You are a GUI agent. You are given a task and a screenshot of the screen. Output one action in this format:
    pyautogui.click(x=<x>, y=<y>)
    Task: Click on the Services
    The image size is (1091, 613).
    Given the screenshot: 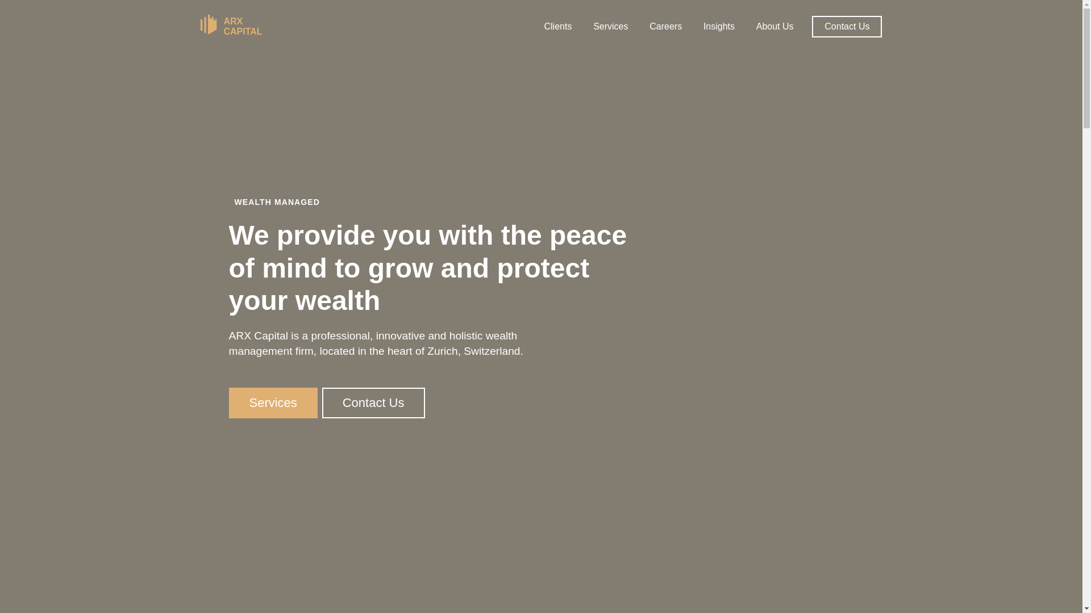 What is the action you would take?
    pyautogui.click(x=273, y=403)
    